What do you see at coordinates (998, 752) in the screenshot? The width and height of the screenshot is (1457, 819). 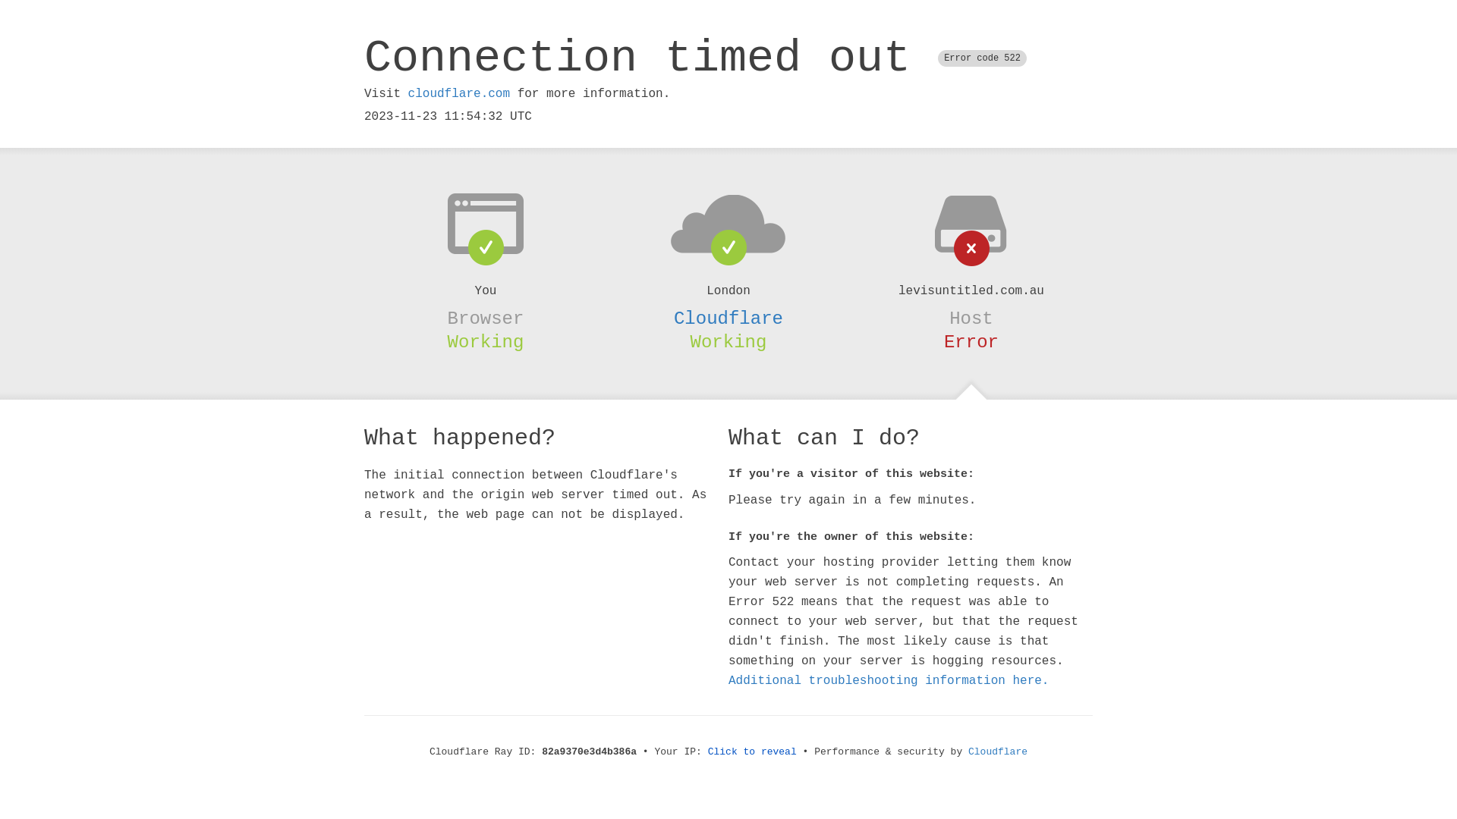 I see `Cloudflare` at bounding box center [998, 752].